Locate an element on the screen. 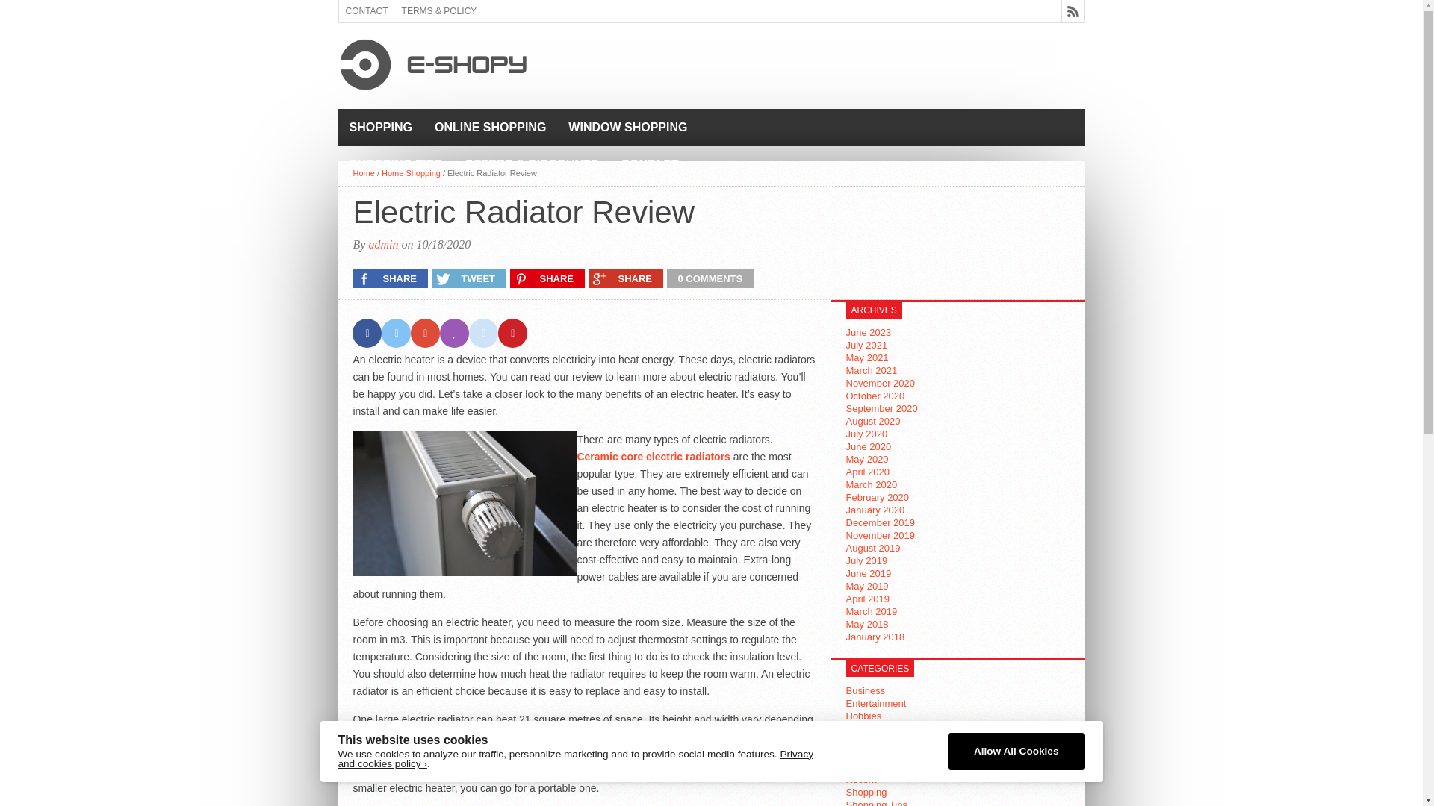  July 2021 is located at coordinates (866, 345).